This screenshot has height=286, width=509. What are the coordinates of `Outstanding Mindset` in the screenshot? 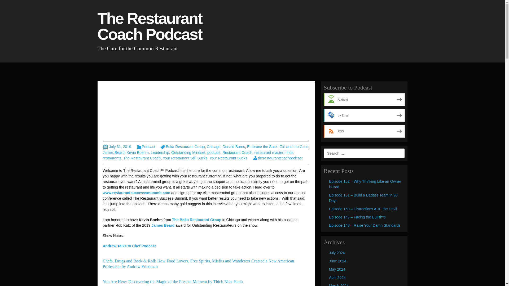 It's located at (188, 153).